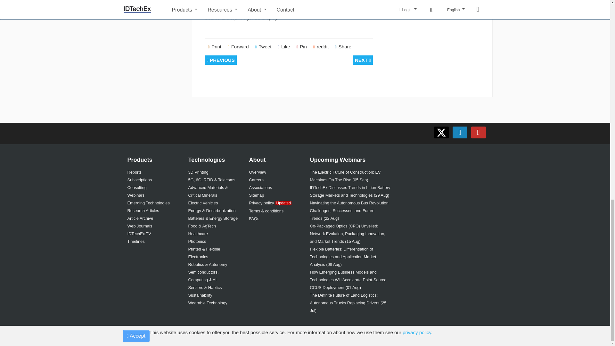 The height and width of the screenshot is (346, 615). Describe the element at coordinates (215, 47) in the screenshot. I see `Print Article` at that location.